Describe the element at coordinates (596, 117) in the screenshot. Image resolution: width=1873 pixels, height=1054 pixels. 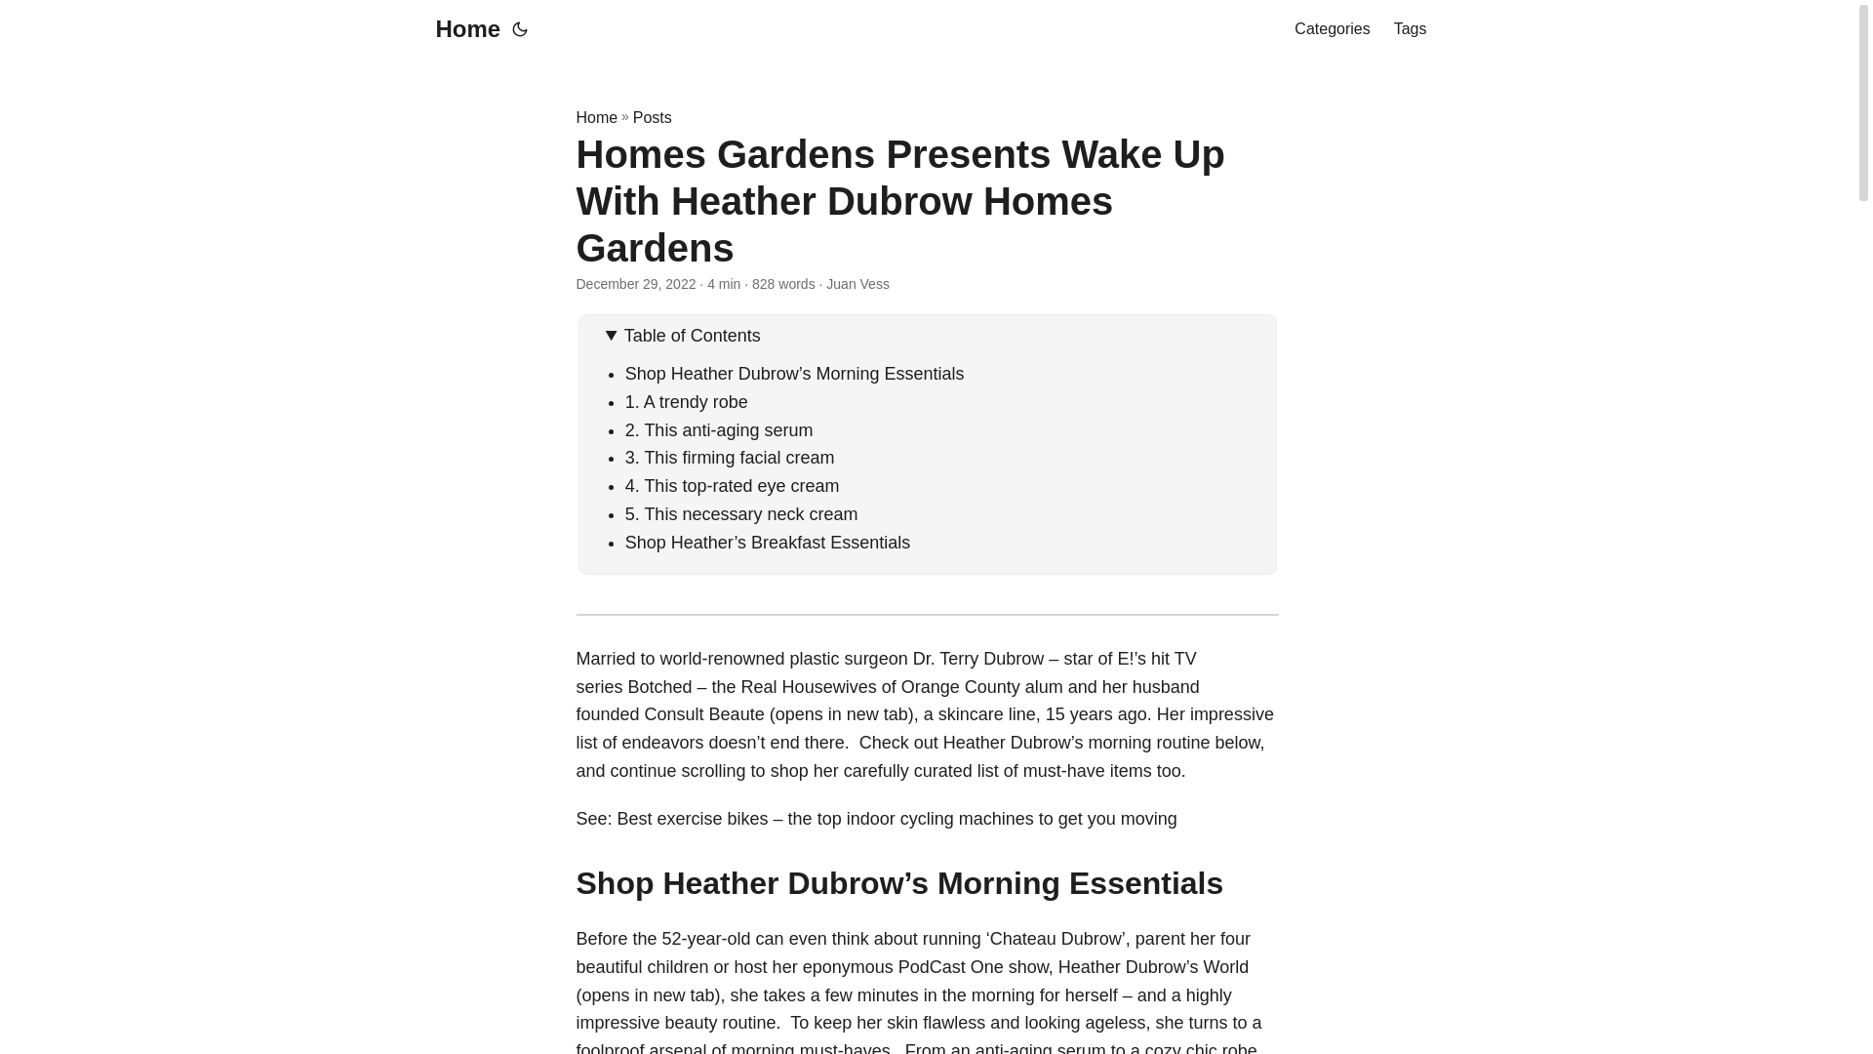
I see `Home` at that location.